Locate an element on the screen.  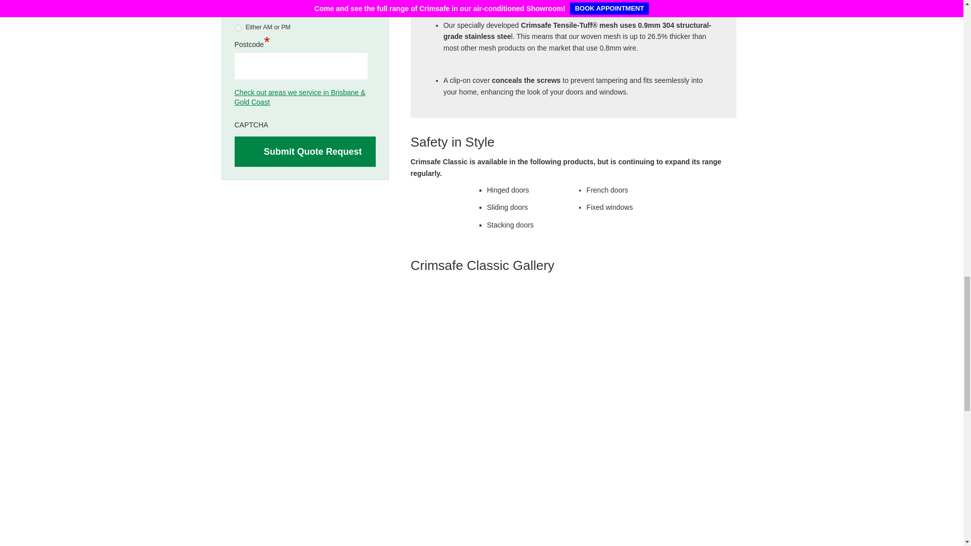
AM is located at coordinates (238, 1).